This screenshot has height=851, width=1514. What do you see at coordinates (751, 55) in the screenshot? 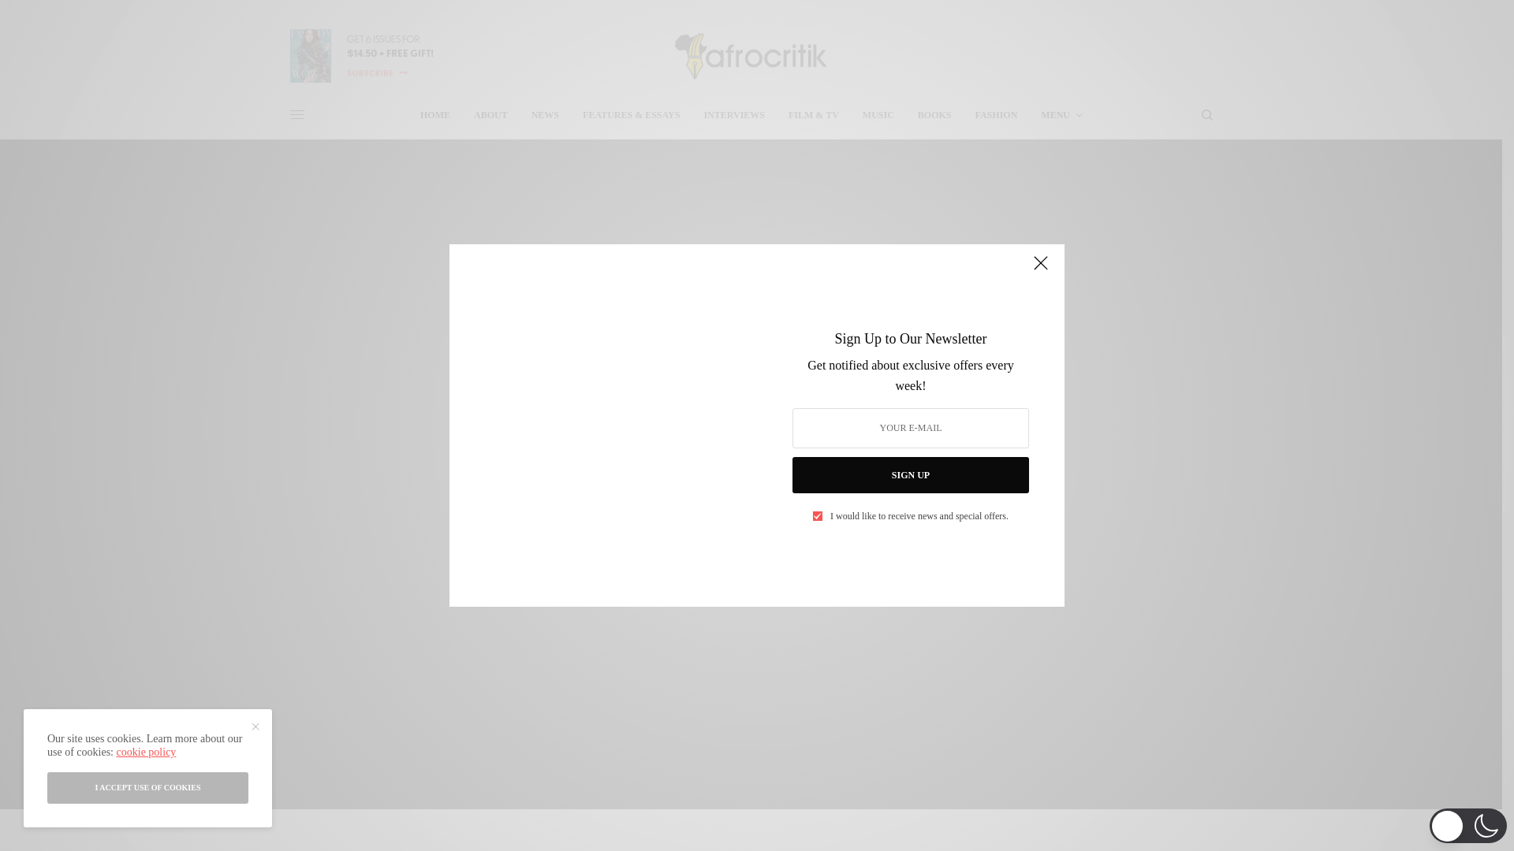
I see `Afrocritik` at bounding box center [751, 55].